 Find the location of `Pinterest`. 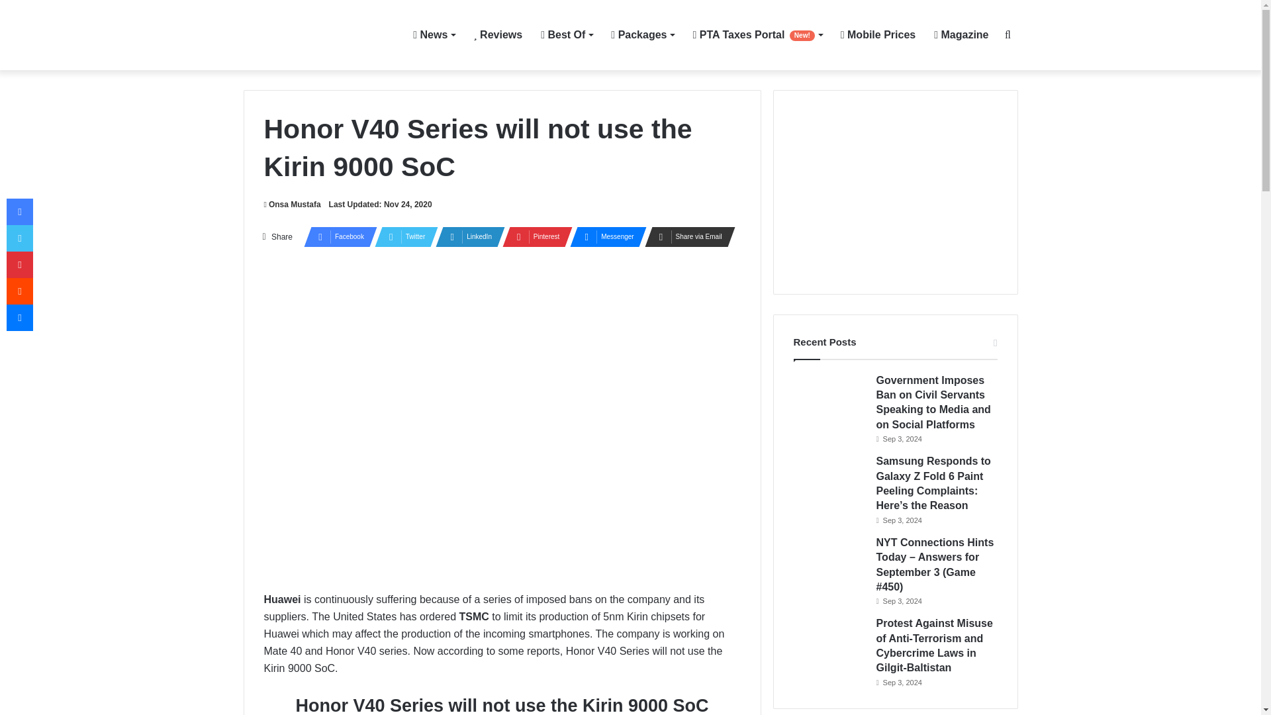

Pinterest is located at coordinates (533, 237).